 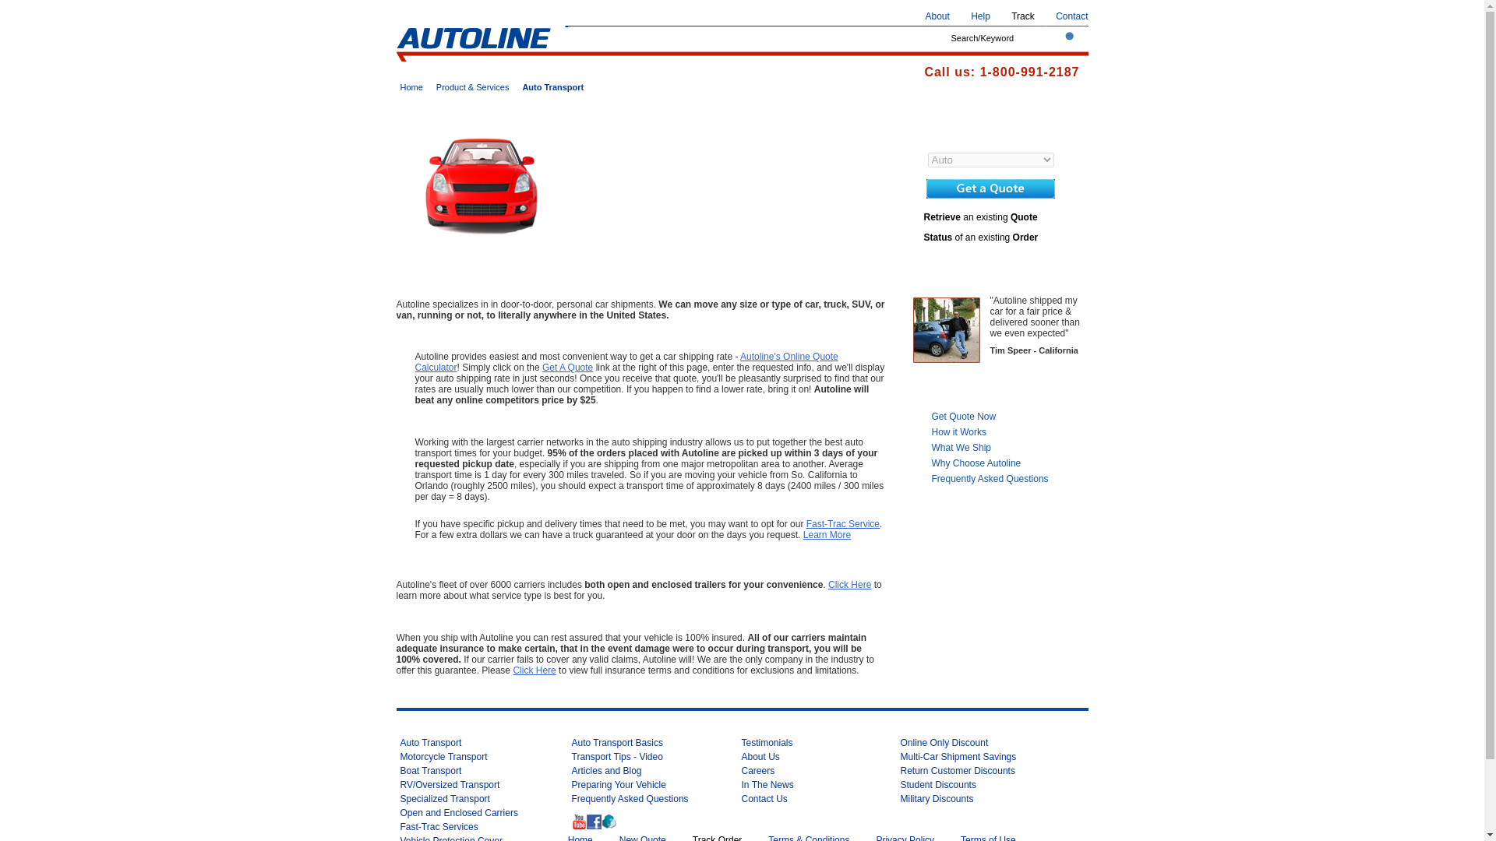 What do you see at coordinates (444, 757) in the screenshot?
I see `Motorcycle Transport` at bounding box center [444, 757].